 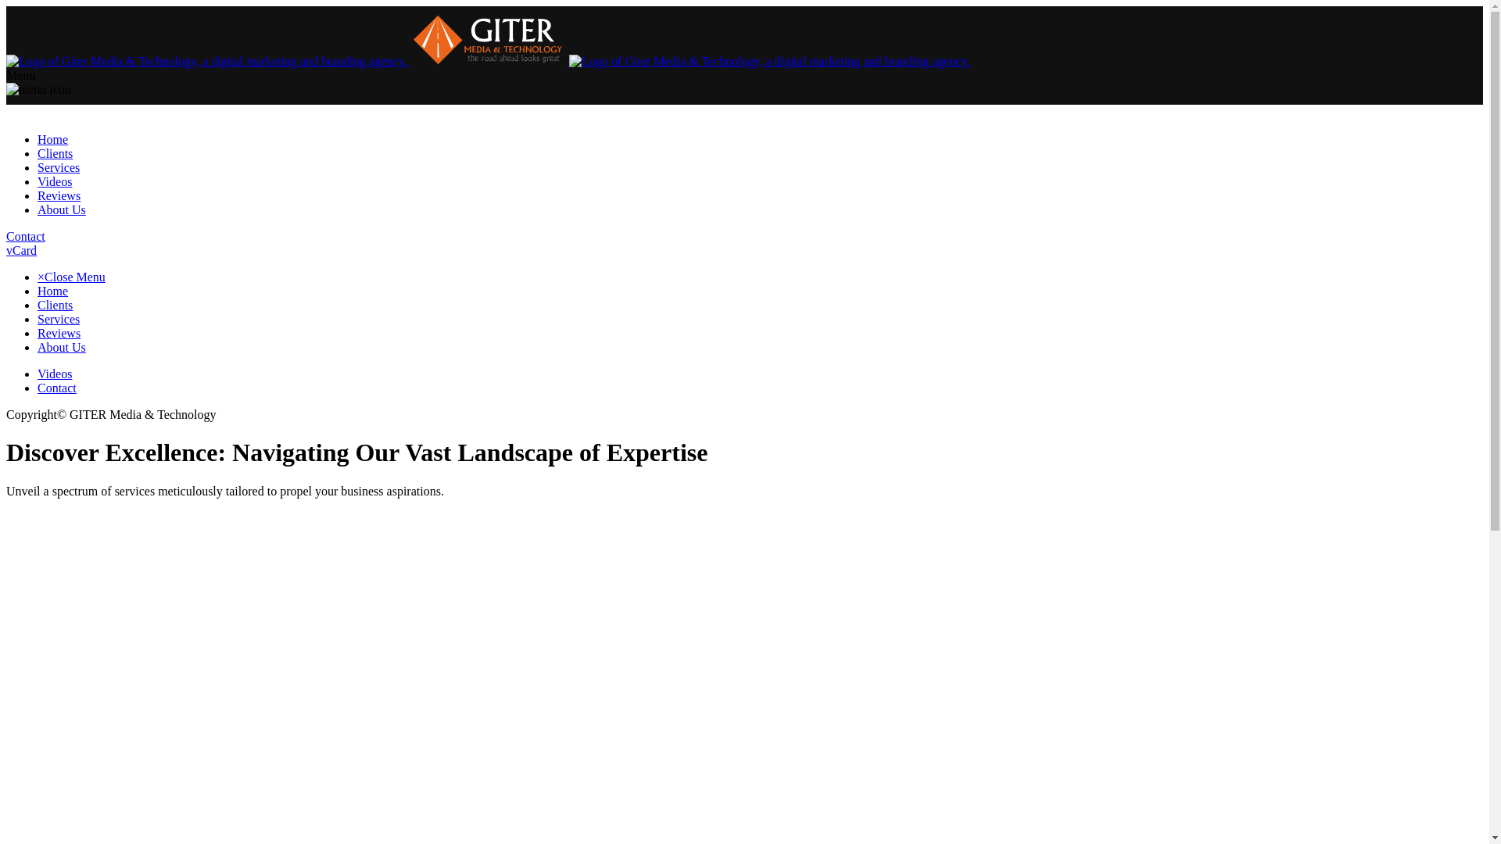 I want to click on Services, so click(x=58, y=167).